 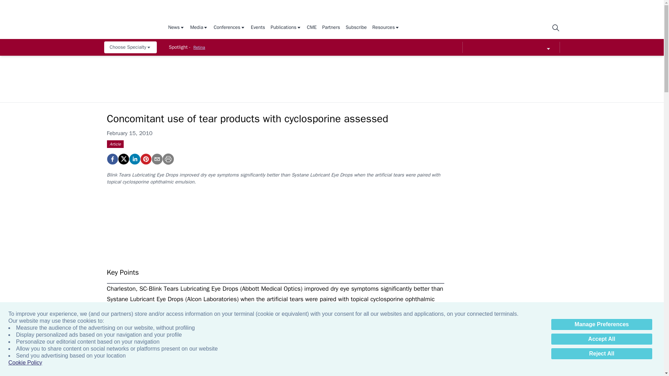 What do you see at coordinates (176, 28) in the screenshot?
I see `News` at bounding box center [176, 28].